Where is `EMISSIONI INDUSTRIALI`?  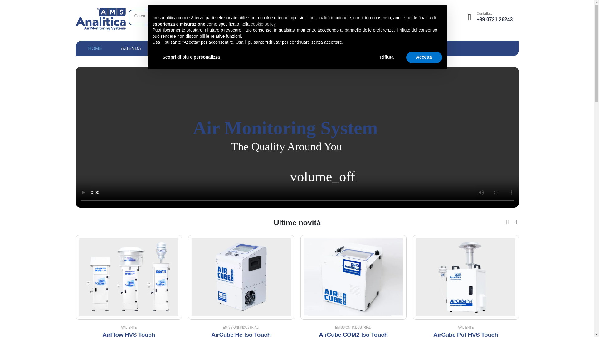 EMISSIONI INDUSTRIALI is located at coordinates (353, 328).